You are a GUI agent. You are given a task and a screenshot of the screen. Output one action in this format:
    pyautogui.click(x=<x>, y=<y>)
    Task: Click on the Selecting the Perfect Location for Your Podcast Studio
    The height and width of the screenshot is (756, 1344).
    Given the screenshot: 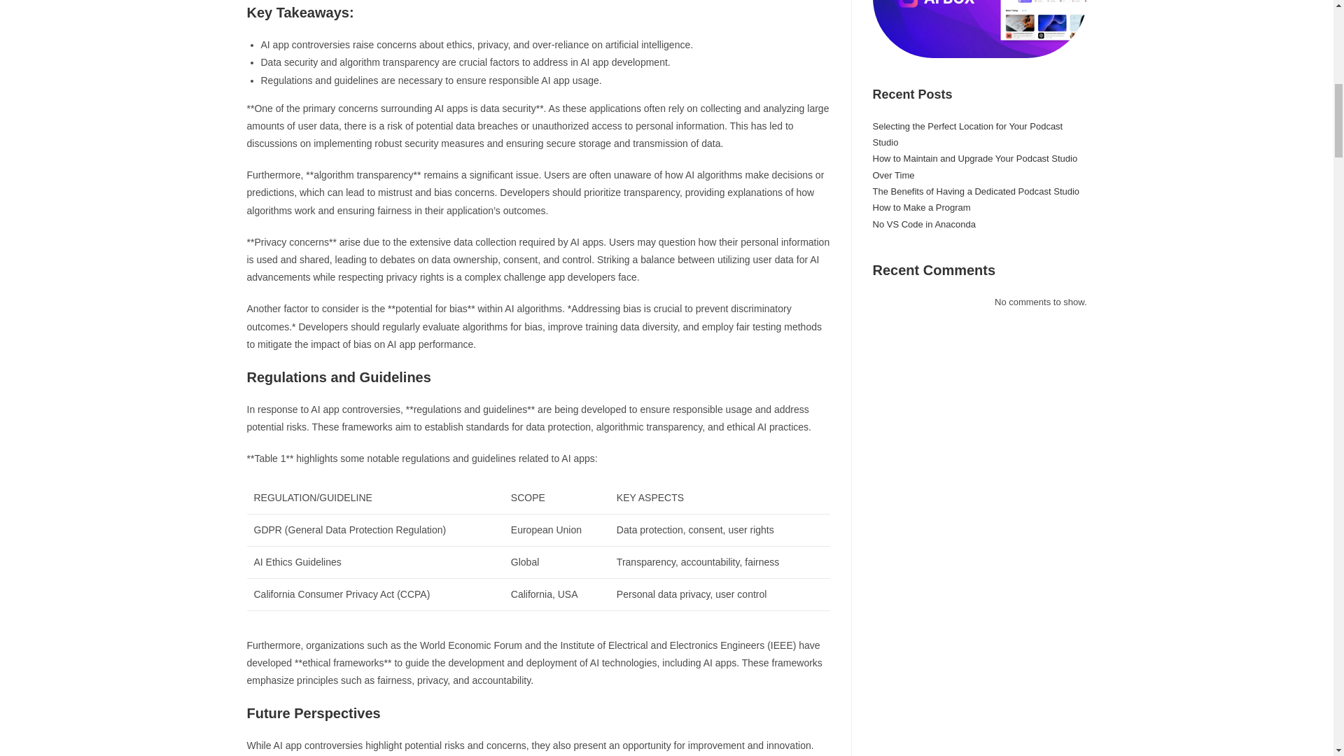 What is the action you would take?
    pyautogui.click(x=967, y=133)
    